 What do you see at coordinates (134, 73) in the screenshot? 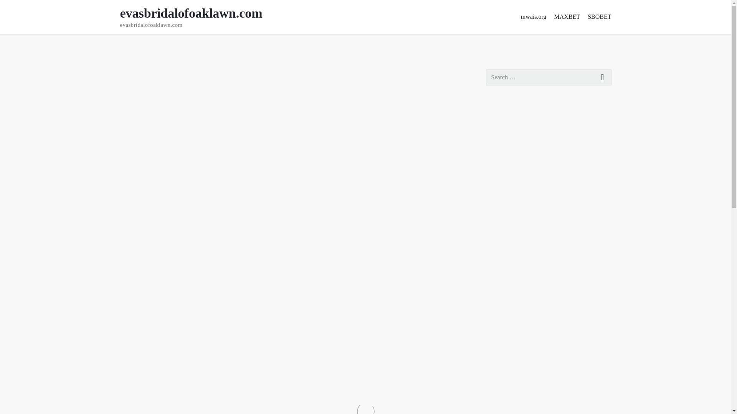
I see `evasbridalofoaklawn` at bounding box center [134, 73].